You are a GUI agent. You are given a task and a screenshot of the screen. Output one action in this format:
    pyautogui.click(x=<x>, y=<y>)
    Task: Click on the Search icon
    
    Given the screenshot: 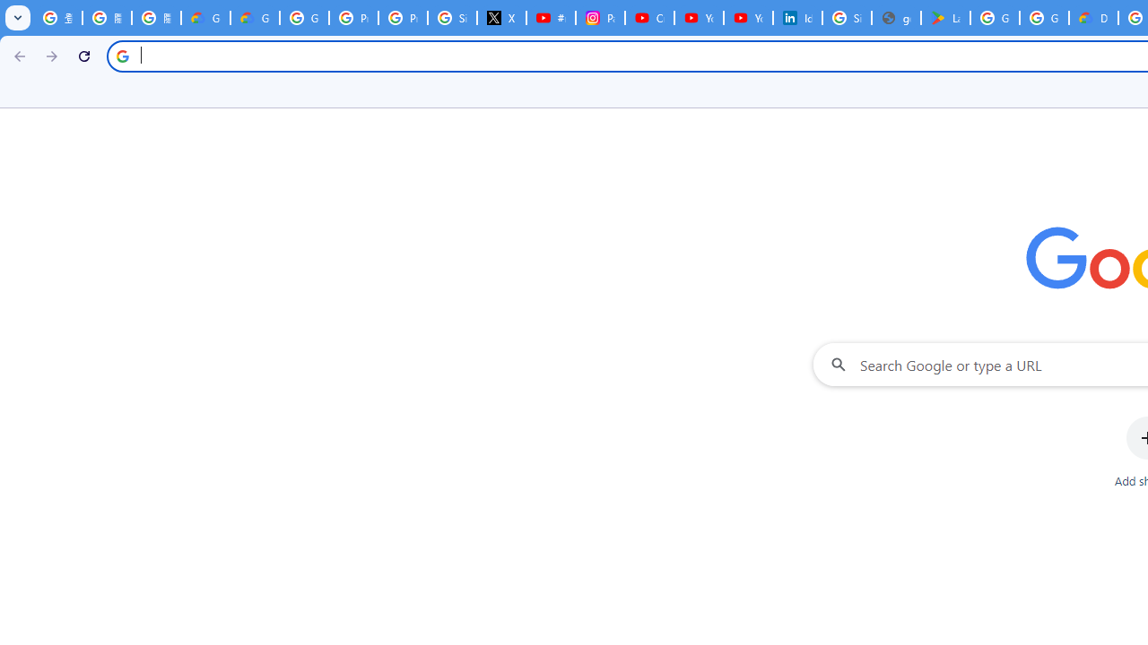 What is the action you would take?
    pyautogui.click(x=122, y=56)
    